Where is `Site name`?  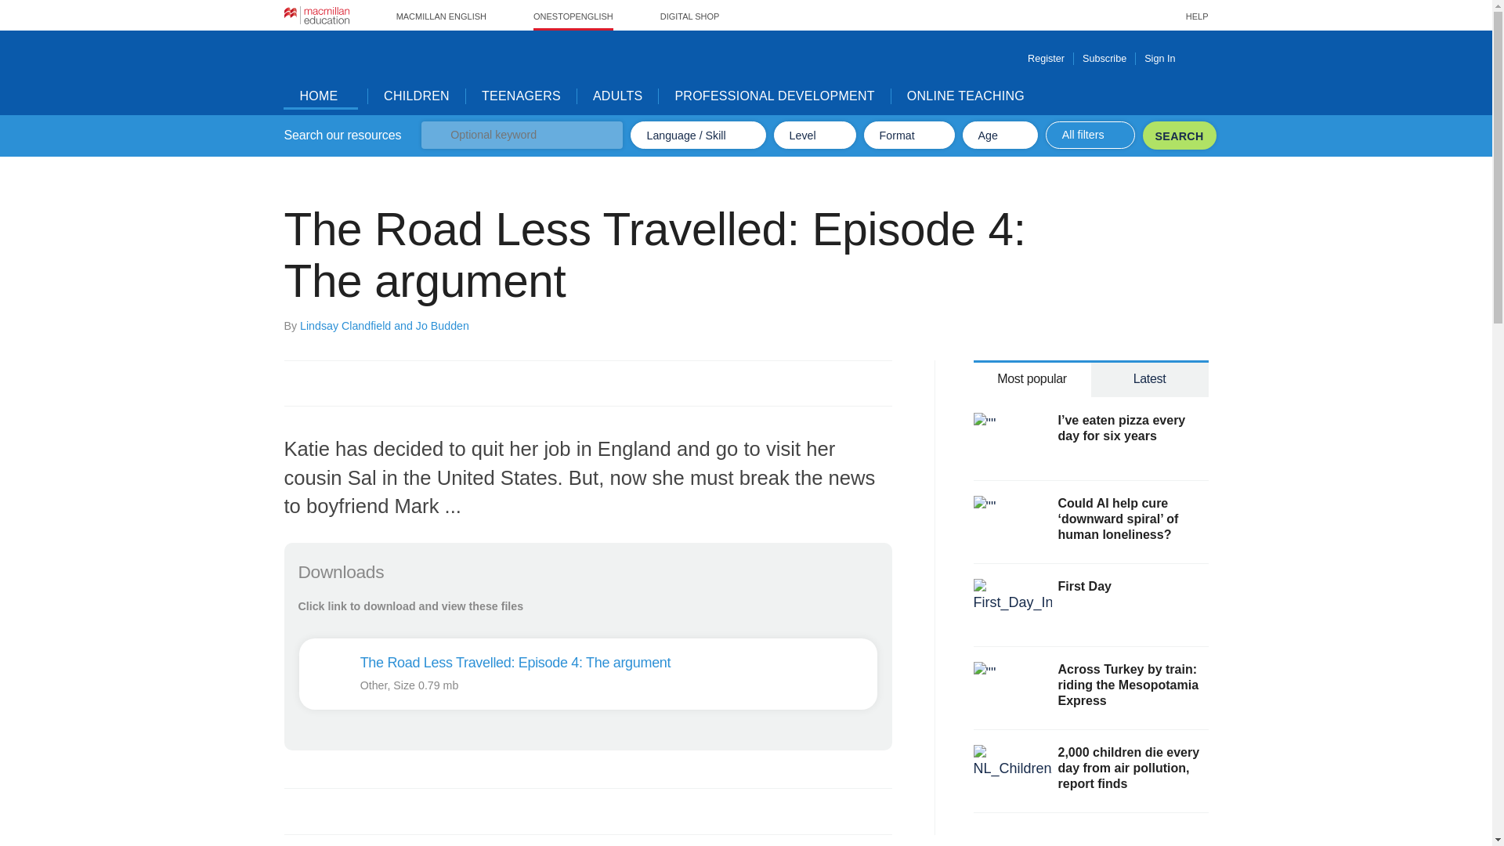
Site name is located at coordinates (332, 68).